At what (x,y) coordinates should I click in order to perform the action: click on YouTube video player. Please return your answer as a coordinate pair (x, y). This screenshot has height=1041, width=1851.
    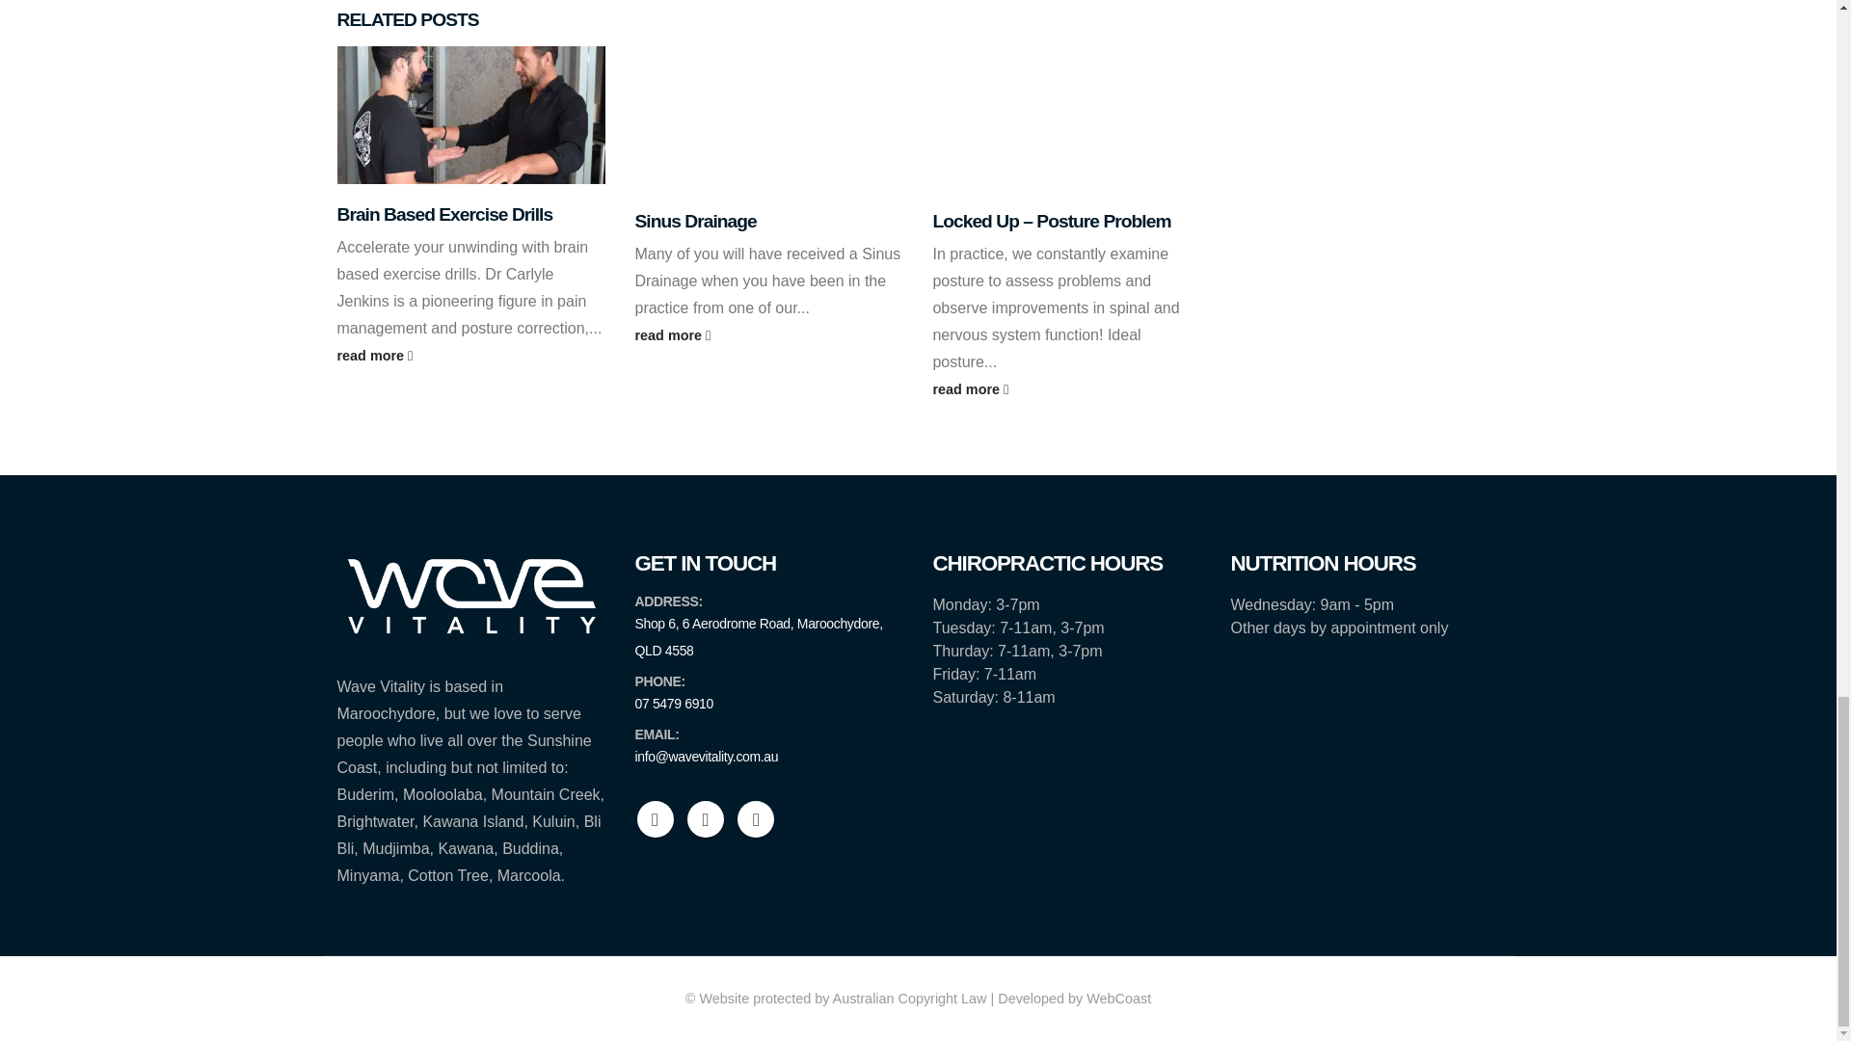
    Looking at the image, I should click on (1066, 118).